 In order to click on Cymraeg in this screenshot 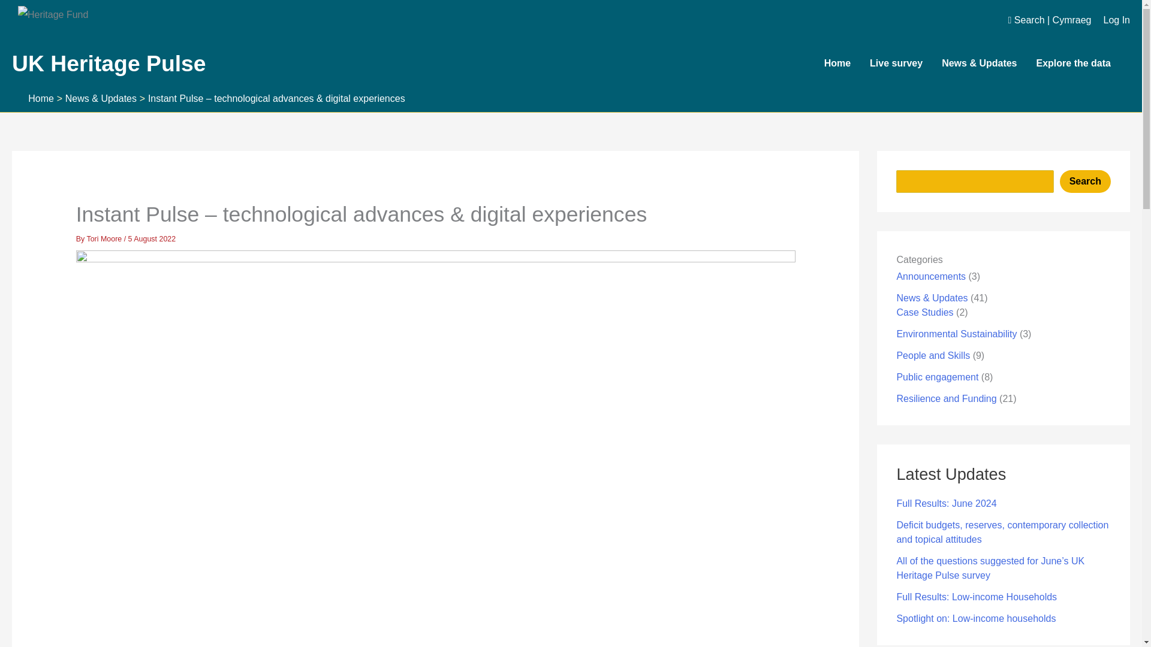, I will do `click(1072, 20)`.